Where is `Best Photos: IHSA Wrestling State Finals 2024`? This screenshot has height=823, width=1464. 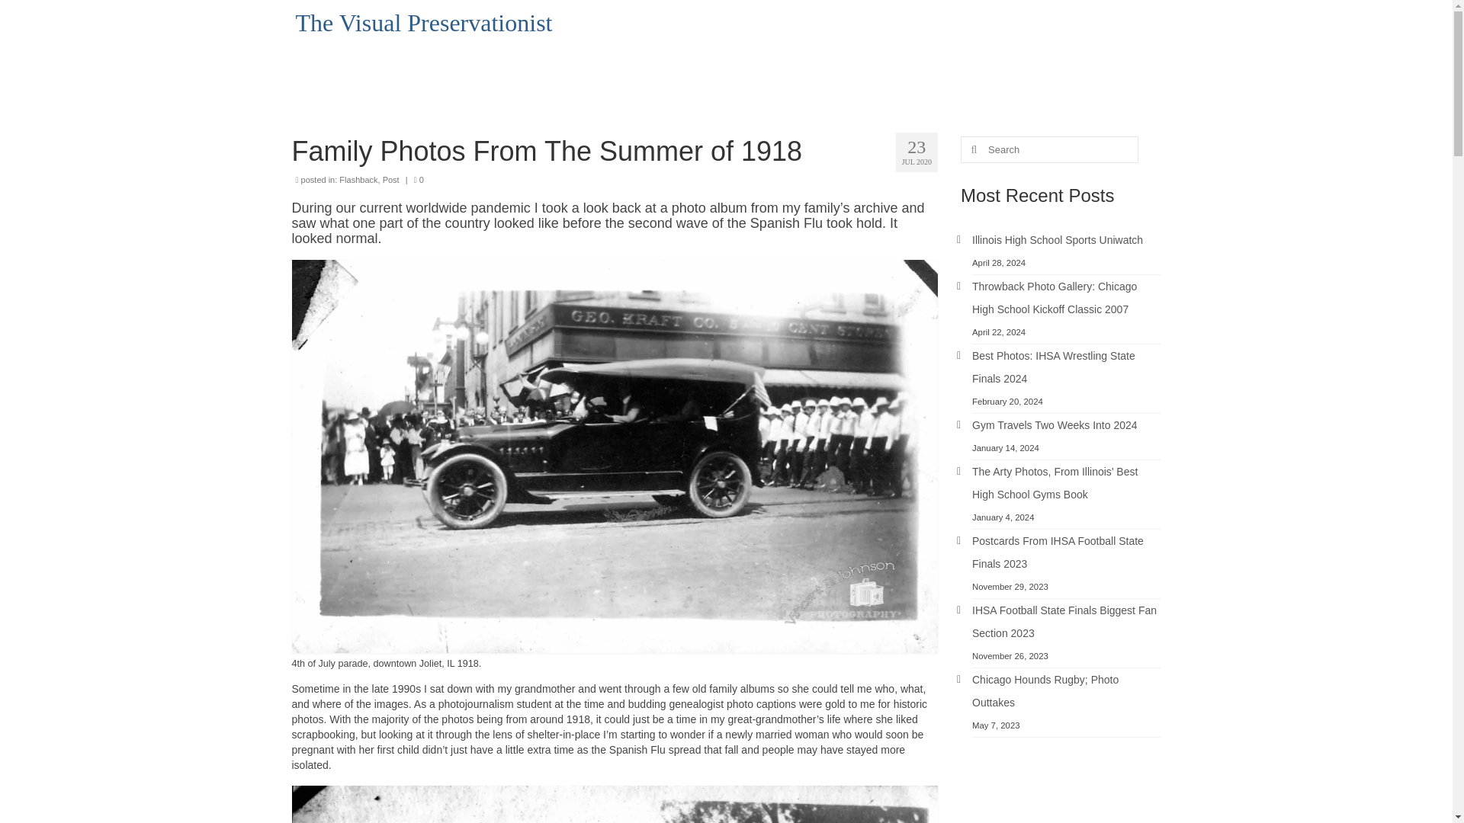
Best Photos: IHSA Wrestling State Finals 2024 is located at coordinates (1054, 367).